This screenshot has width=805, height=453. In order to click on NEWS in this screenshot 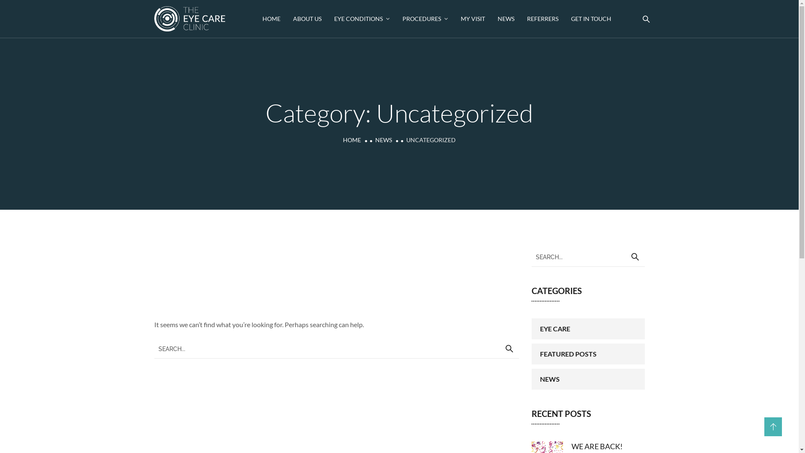, I will do `click(384, 140)`.